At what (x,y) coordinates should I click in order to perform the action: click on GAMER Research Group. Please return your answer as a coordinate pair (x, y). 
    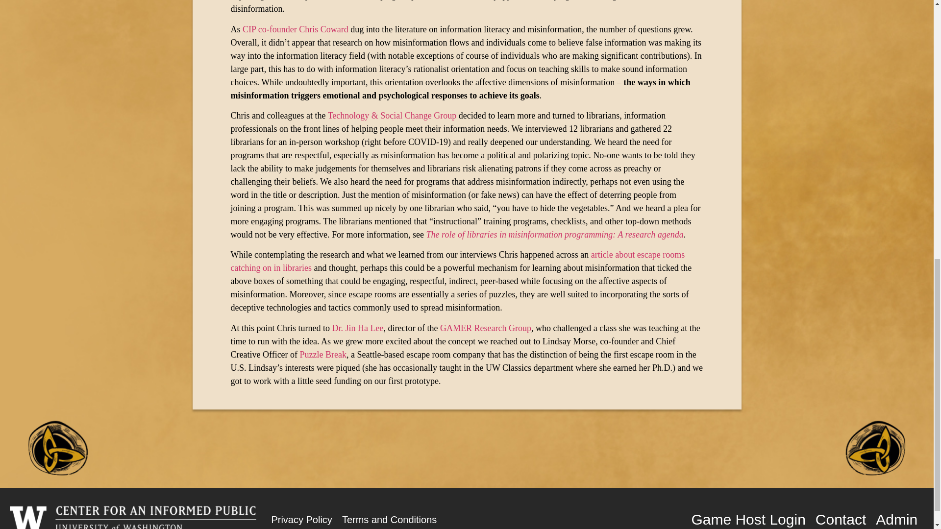
    Looking at the image, I should click on (486, 328).